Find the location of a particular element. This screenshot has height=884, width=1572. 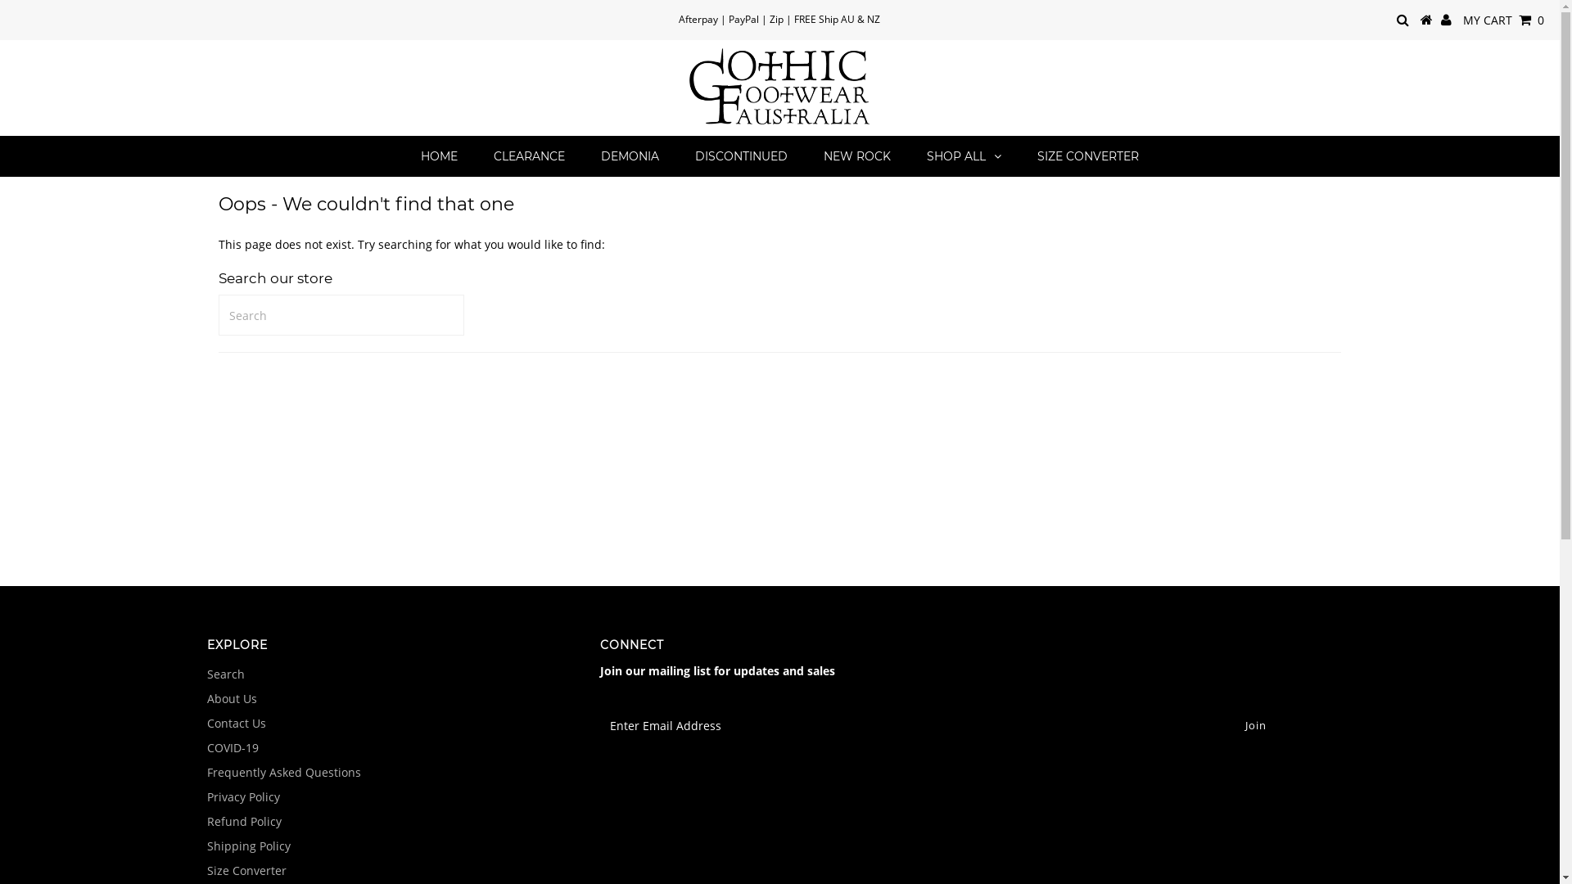

CLEARANCE is located at coordinates (529, 156).